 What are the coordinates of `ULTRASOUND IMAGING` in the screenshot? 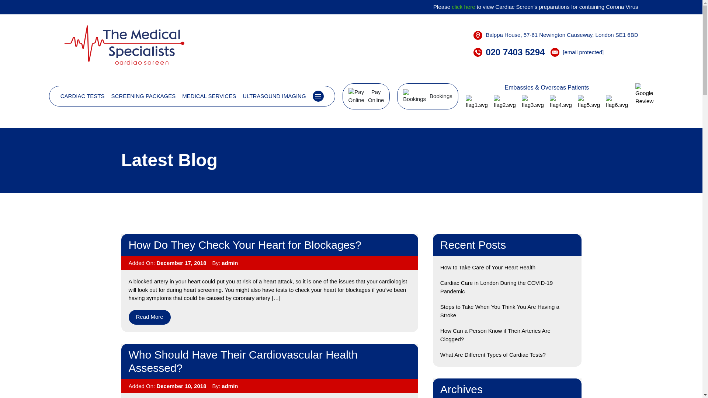 It's located at (274, 97).